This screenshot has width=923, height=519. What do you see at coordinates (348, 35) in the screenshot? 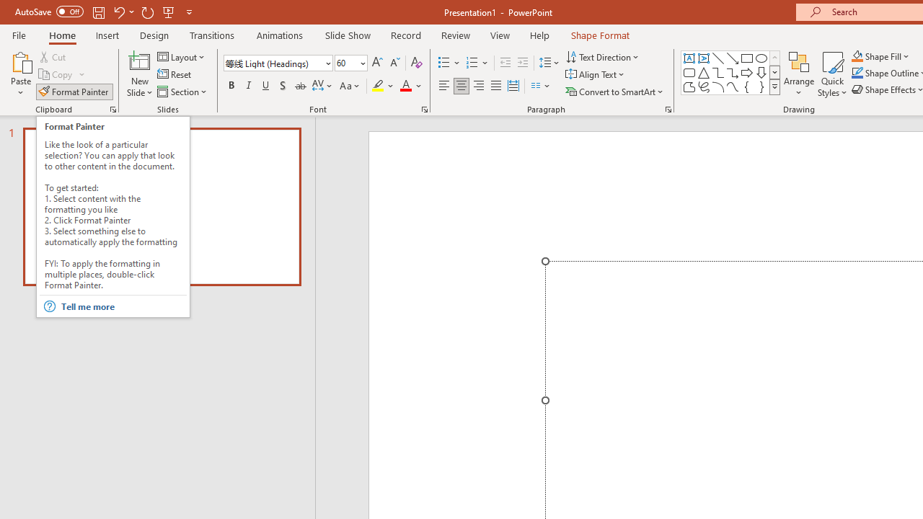
I see `Slide Show` at bounding box center [348, 35].